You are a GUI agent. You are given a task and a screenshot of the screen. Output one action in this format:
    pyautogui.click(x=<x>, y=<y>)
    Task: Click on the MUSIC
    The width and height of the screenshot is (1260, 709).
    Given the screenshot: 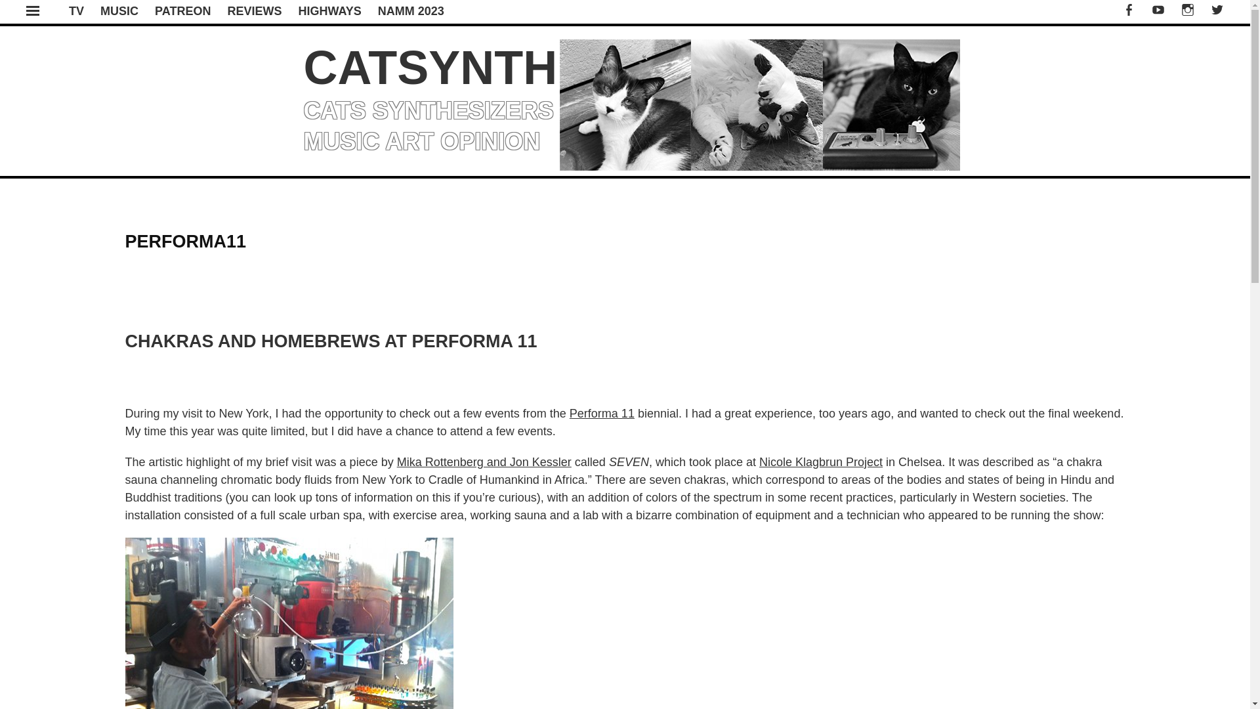 What is the action you would take?
    pyautogui.click(x=119, y=11)
    